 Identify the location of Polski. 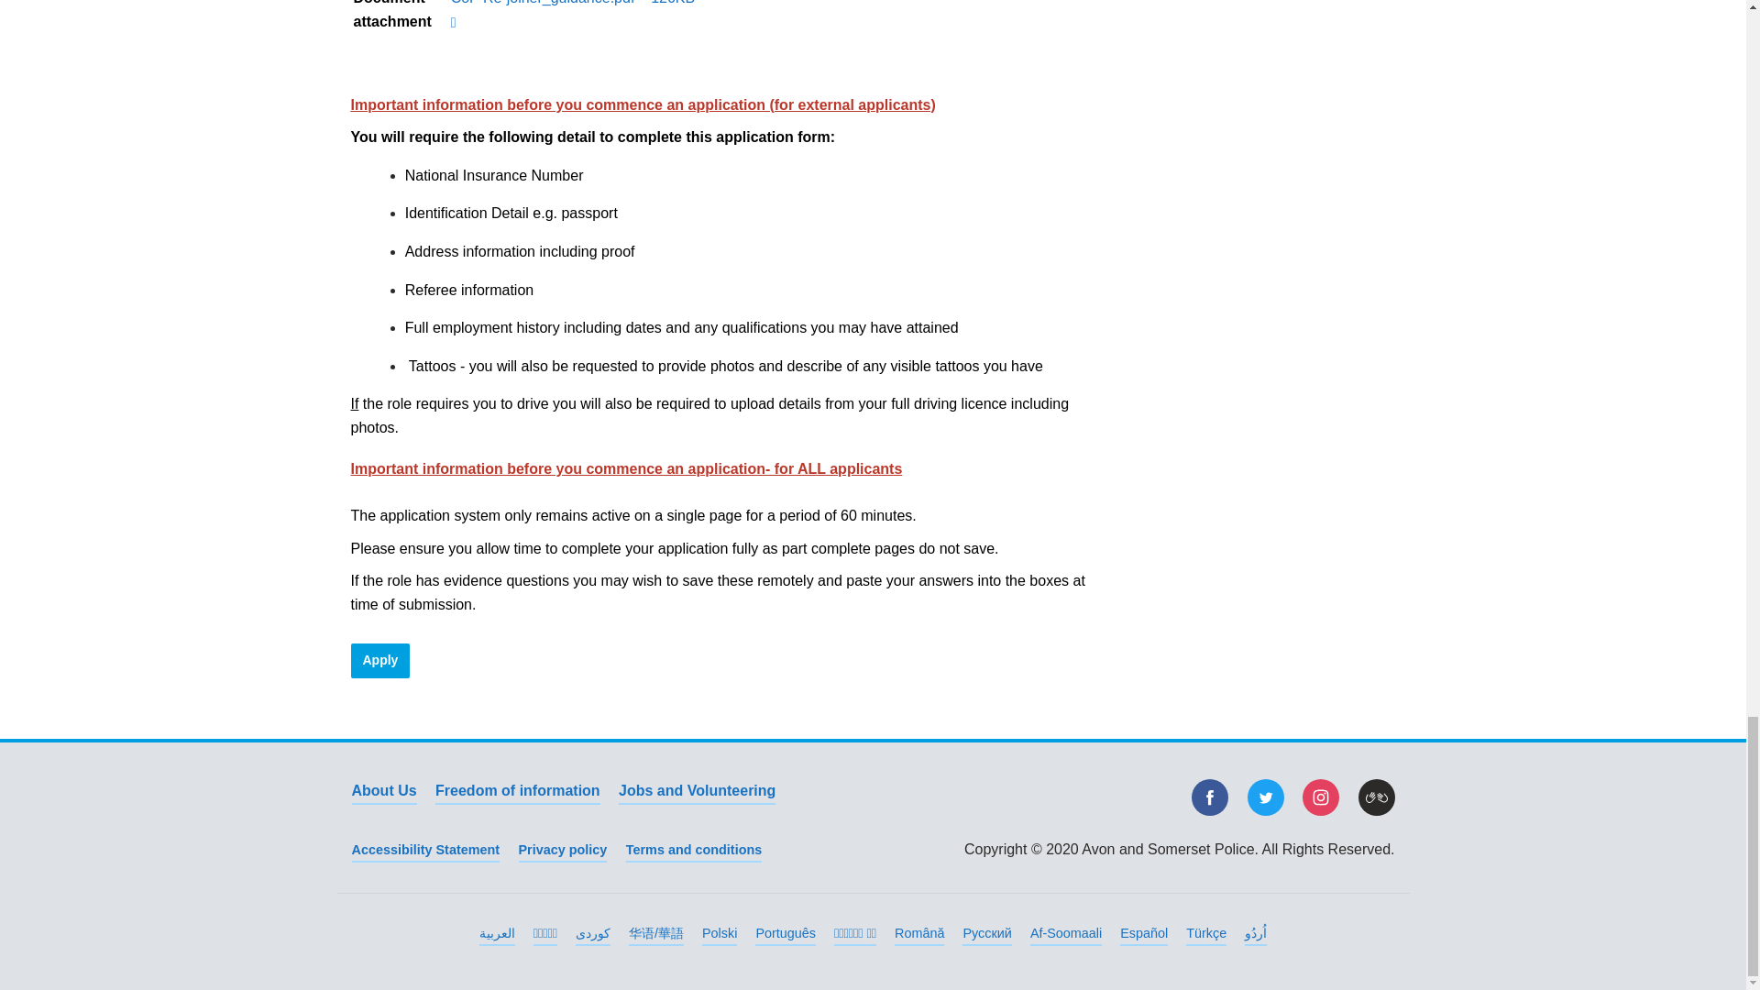
(720, 934).